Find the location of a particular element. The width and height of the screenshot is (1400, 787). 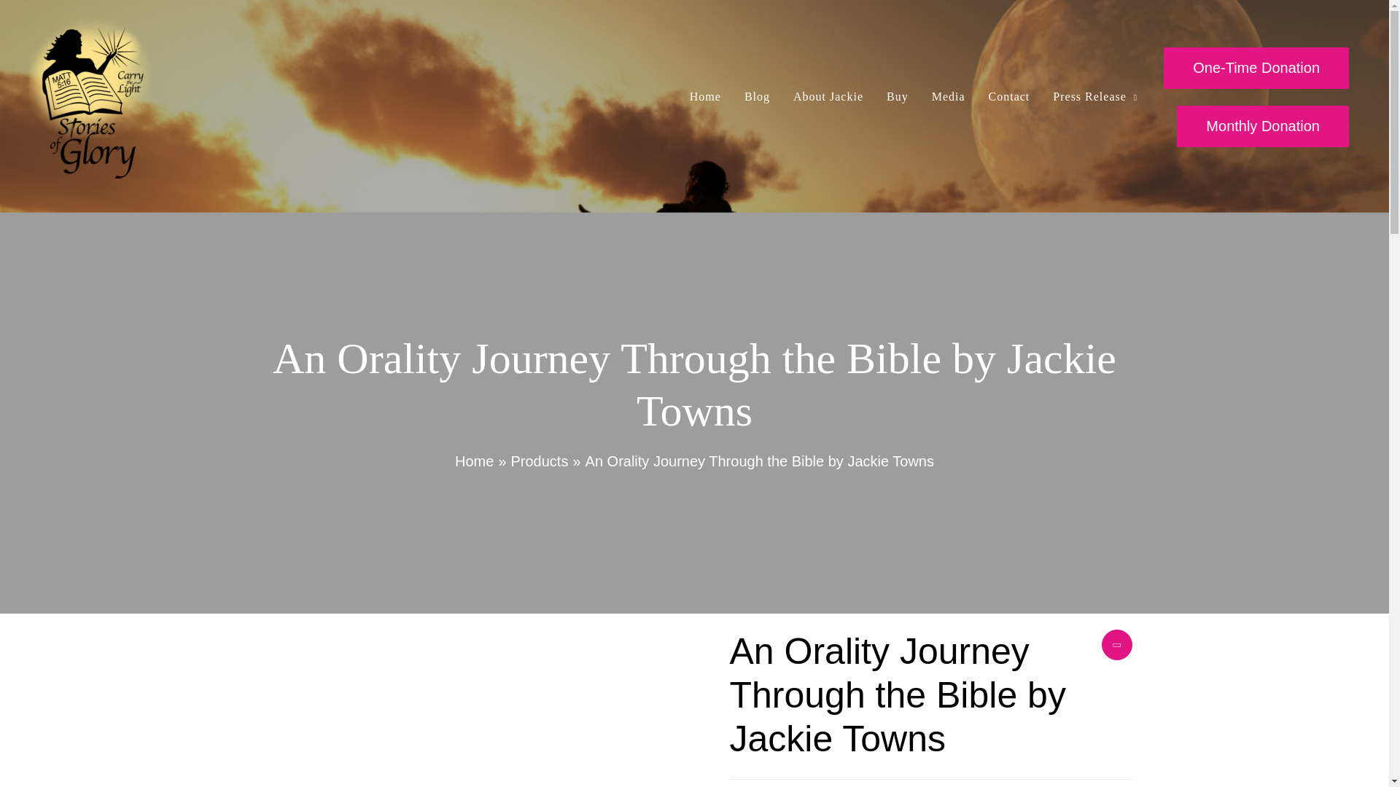

Home is located at coordinates (474, 461).